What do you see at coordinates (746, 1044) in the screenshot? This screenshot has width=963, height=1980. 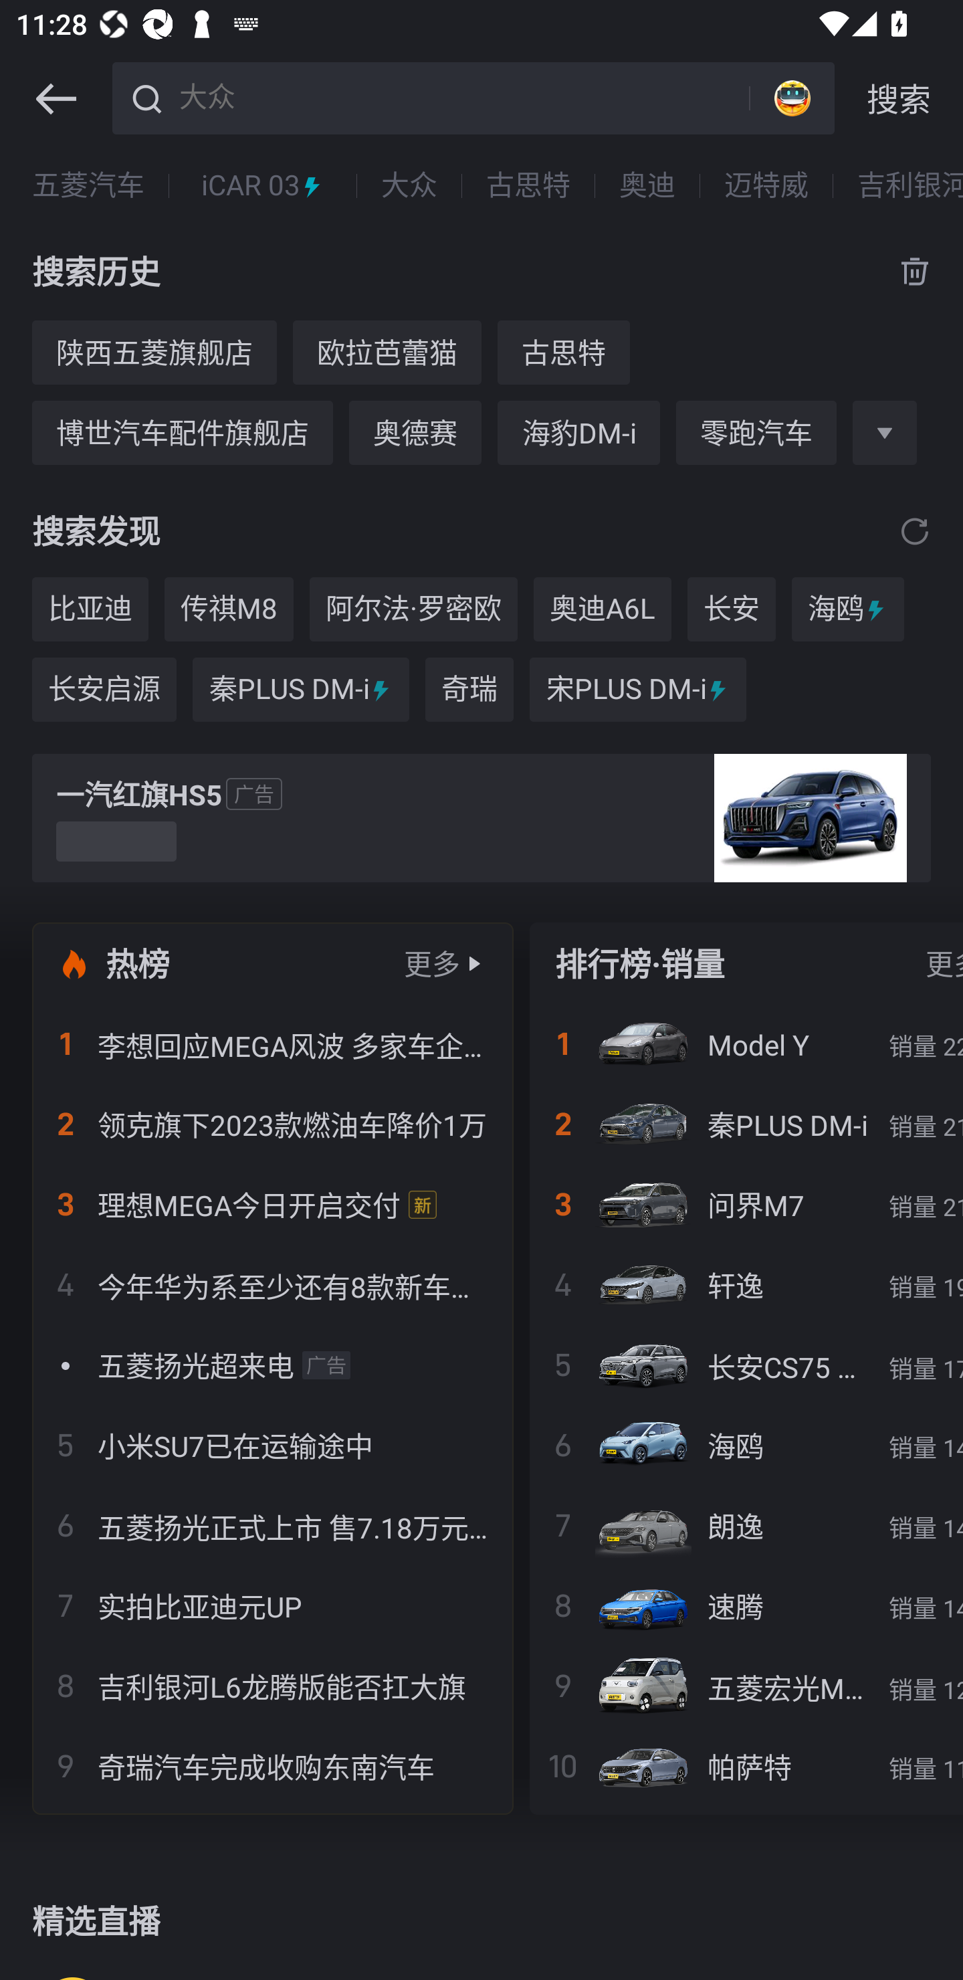 I see `Model Y 销量 22537` at bounding box center [746, 1044].